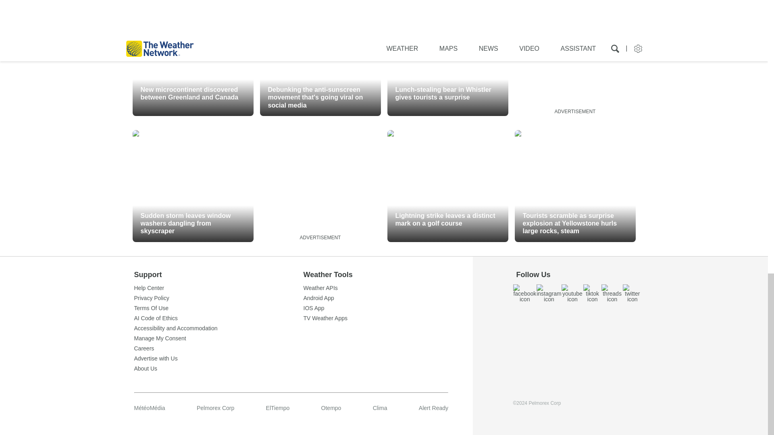 This screenshot has height=435, width=774. I want to click on Lunch-stealing bear in Whistler gives tourists a surprise, so click(447, 60).